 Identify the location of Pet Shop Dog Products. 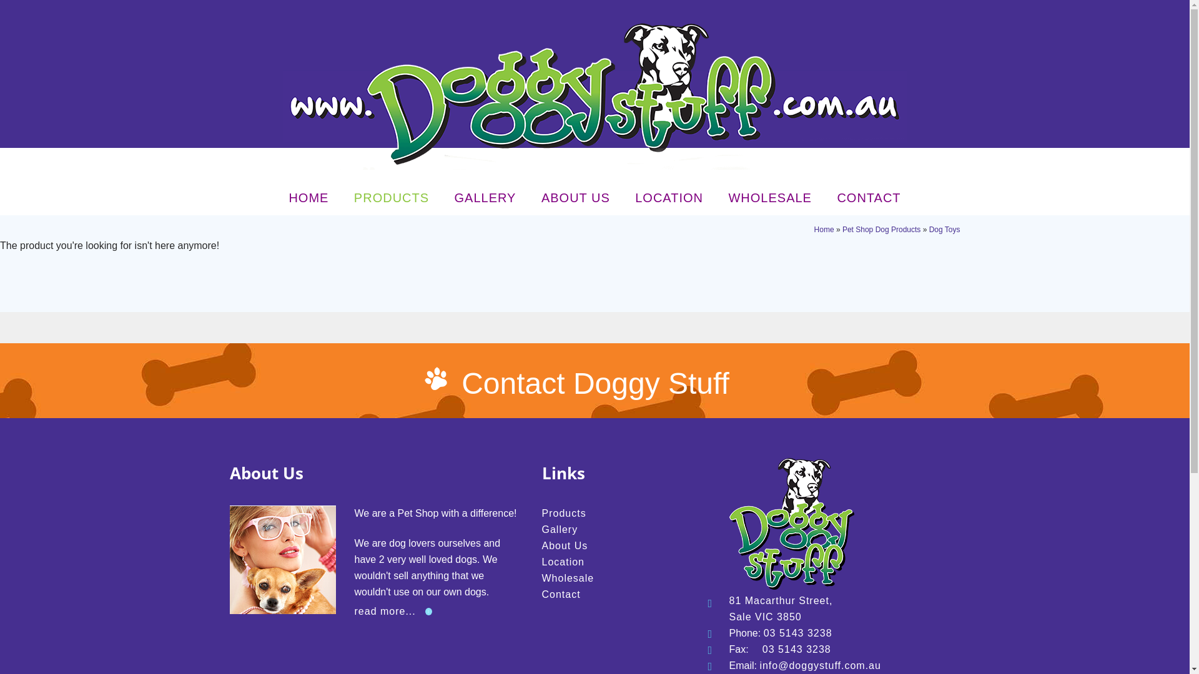
(882, 230).